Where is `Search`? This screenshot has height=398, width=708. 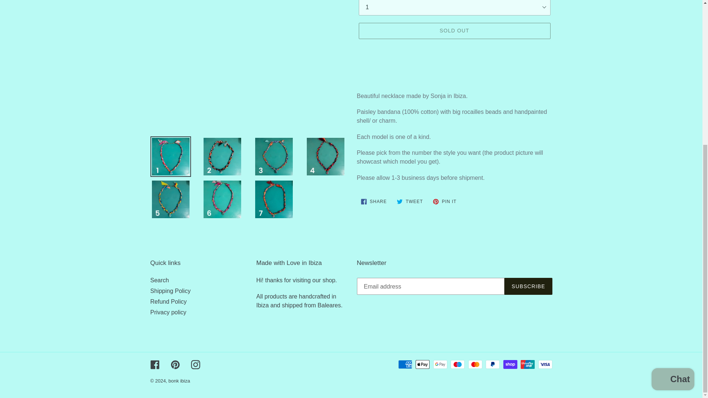
Search is located at coordinates (170, 291).